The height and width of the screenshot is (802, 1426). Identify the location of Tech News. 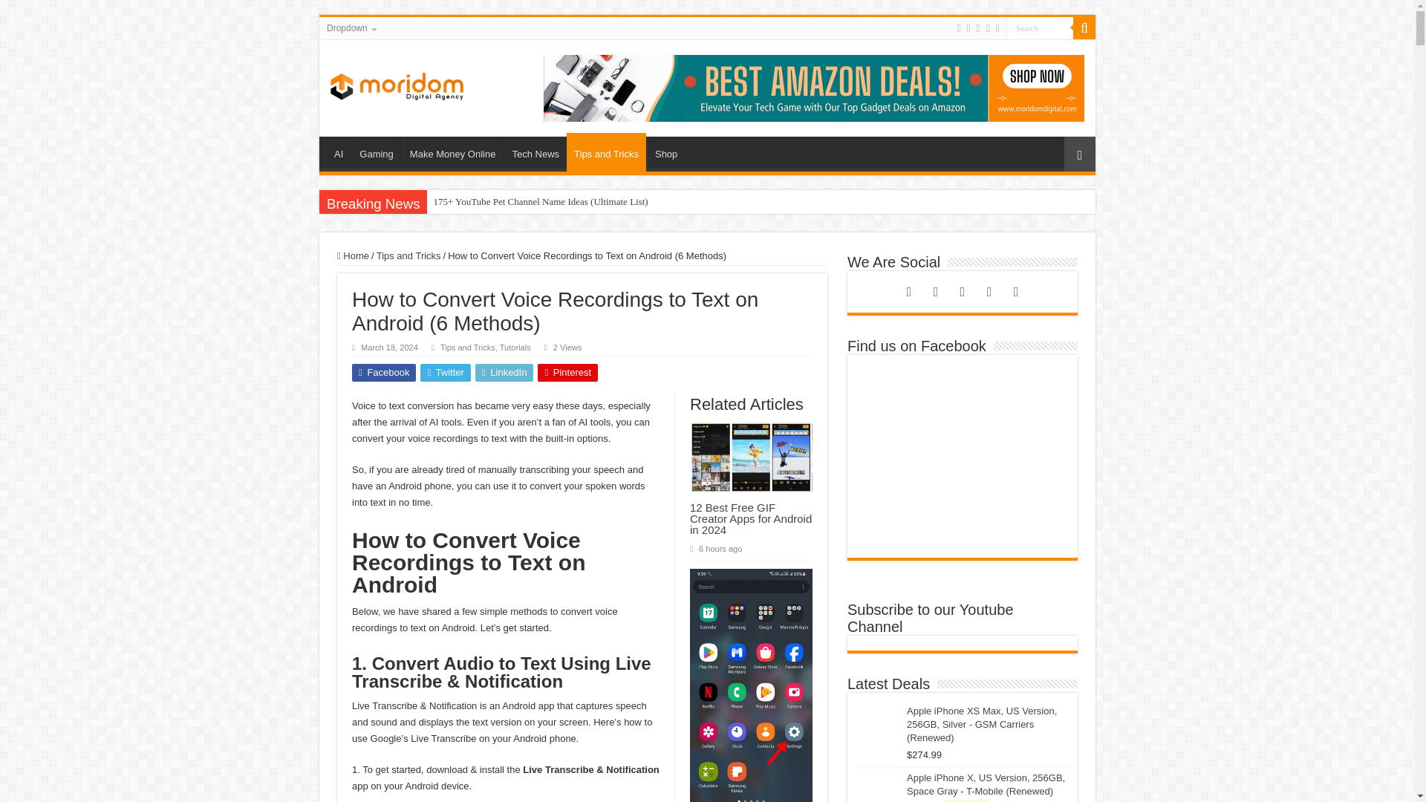
(535, 151).